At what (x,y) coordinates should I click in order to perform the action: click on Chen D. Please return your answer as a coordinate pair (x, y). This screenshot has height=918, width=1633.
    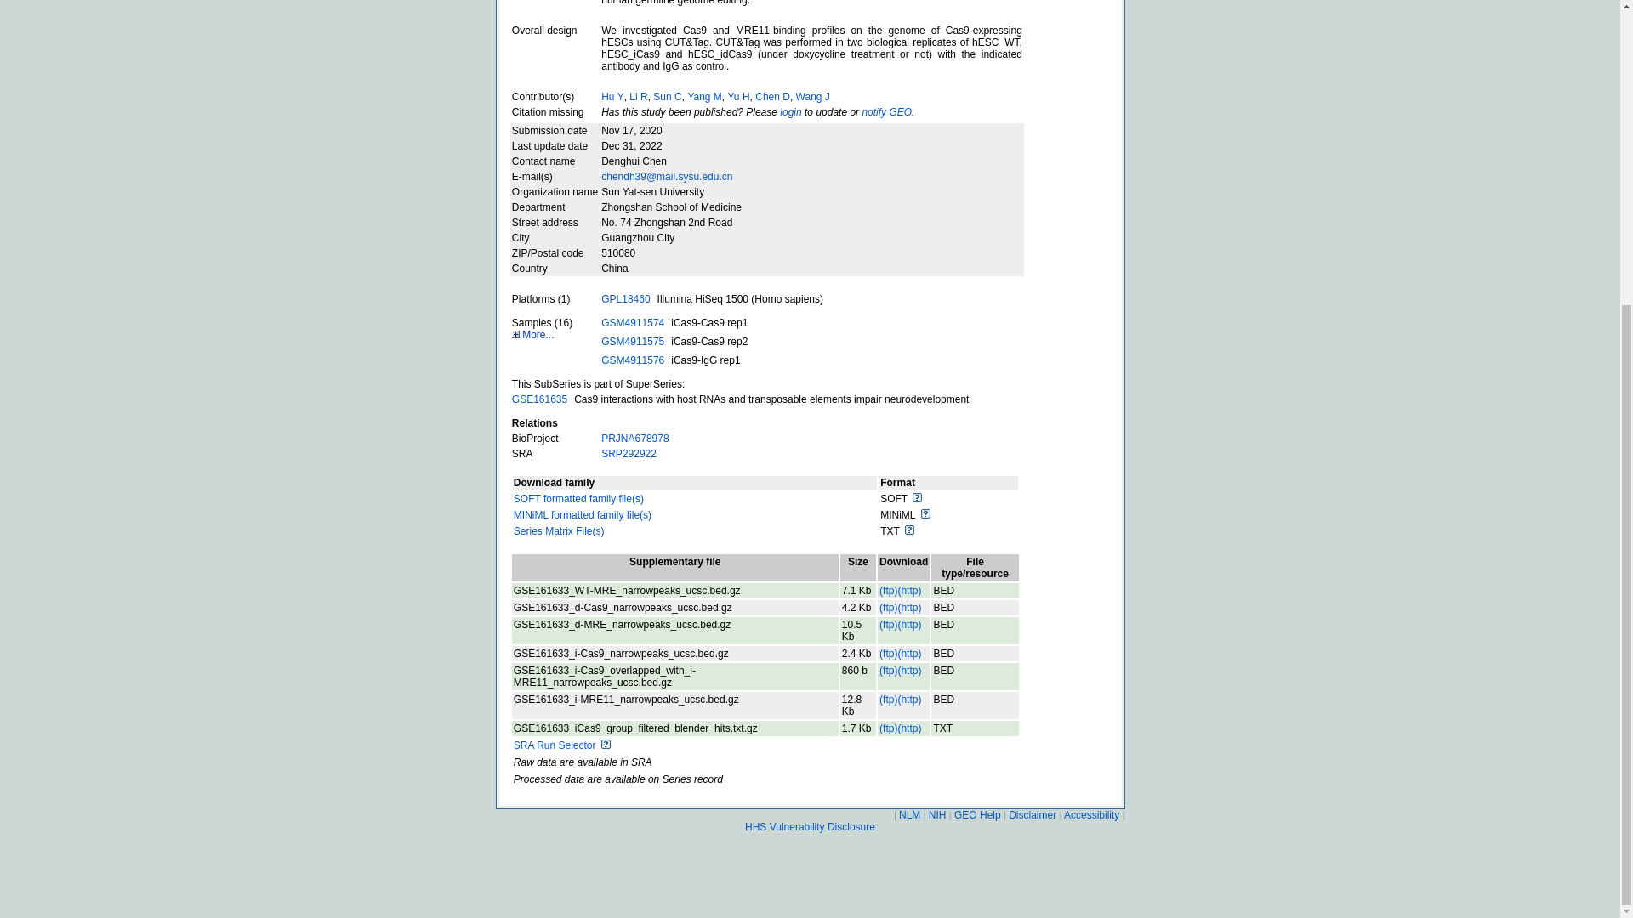
    Looking at the image, I should click on (772, 96).